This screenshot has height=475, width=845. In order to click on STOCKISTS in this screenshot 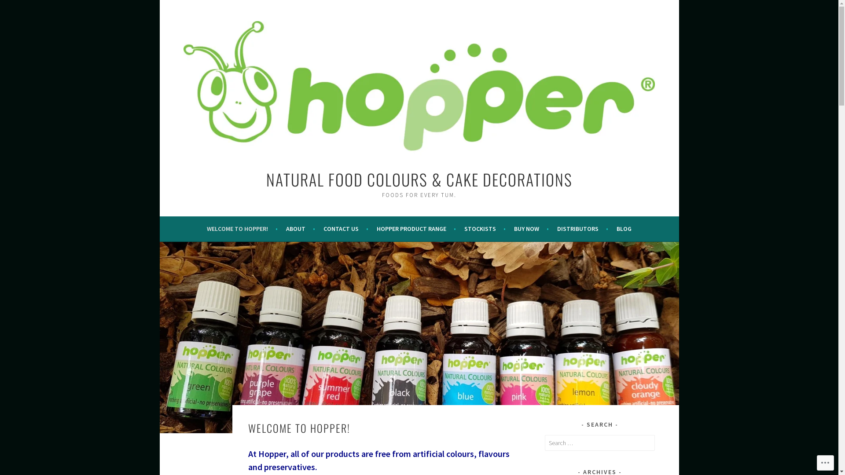, I will do `click(485, 229)`.